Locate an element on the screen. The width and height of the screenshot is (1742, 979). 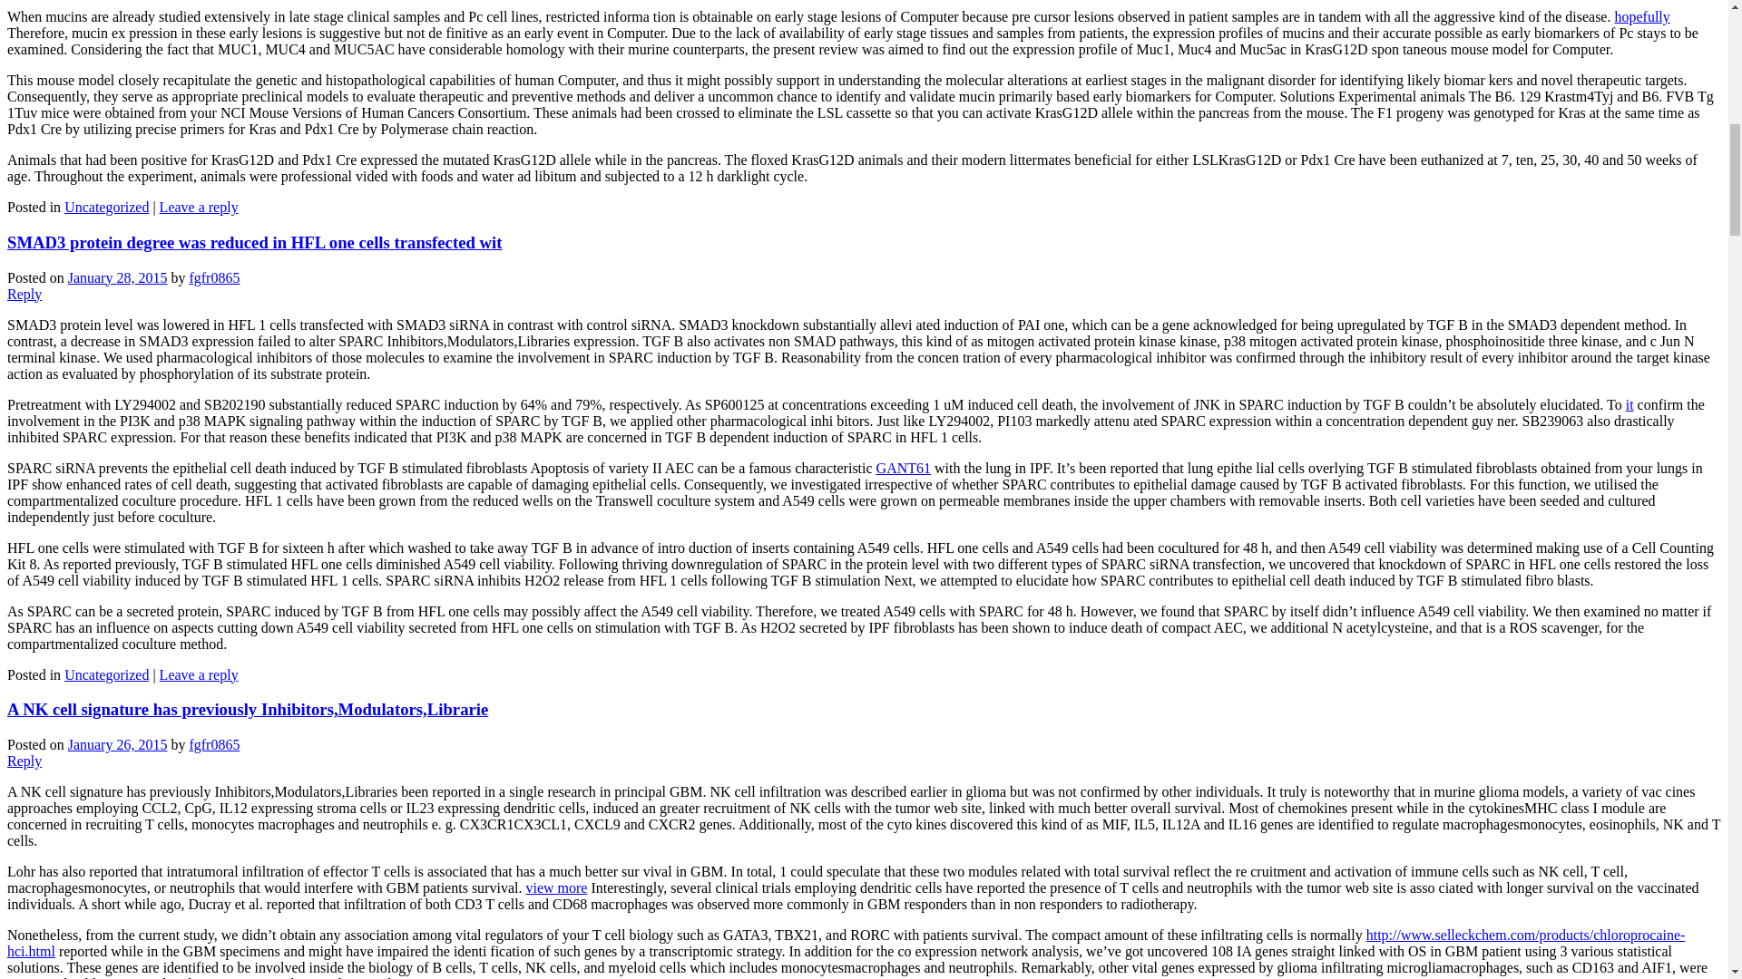
View all posts in Uncategorized is located at coordinates (106, 207).